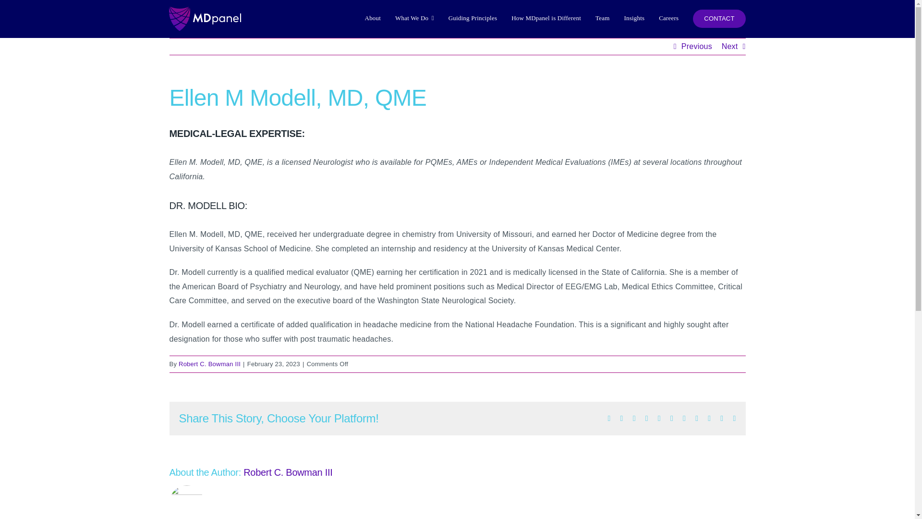 This screenshot has height=519, width=922. What do you see at coordinates (546, 18) in the screenshot?
I see `How MDpanel is Different` at bounding box center [546, 18].